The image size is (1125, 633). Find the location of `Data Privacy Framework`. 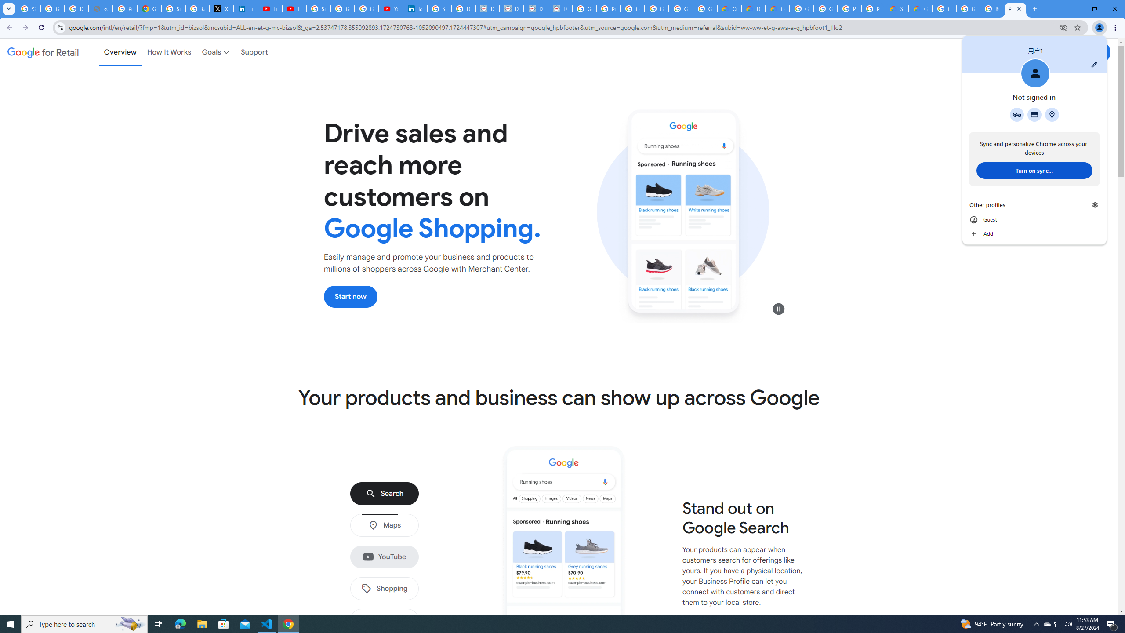

Data Privacy Framework is located at coordinates (487, 9).